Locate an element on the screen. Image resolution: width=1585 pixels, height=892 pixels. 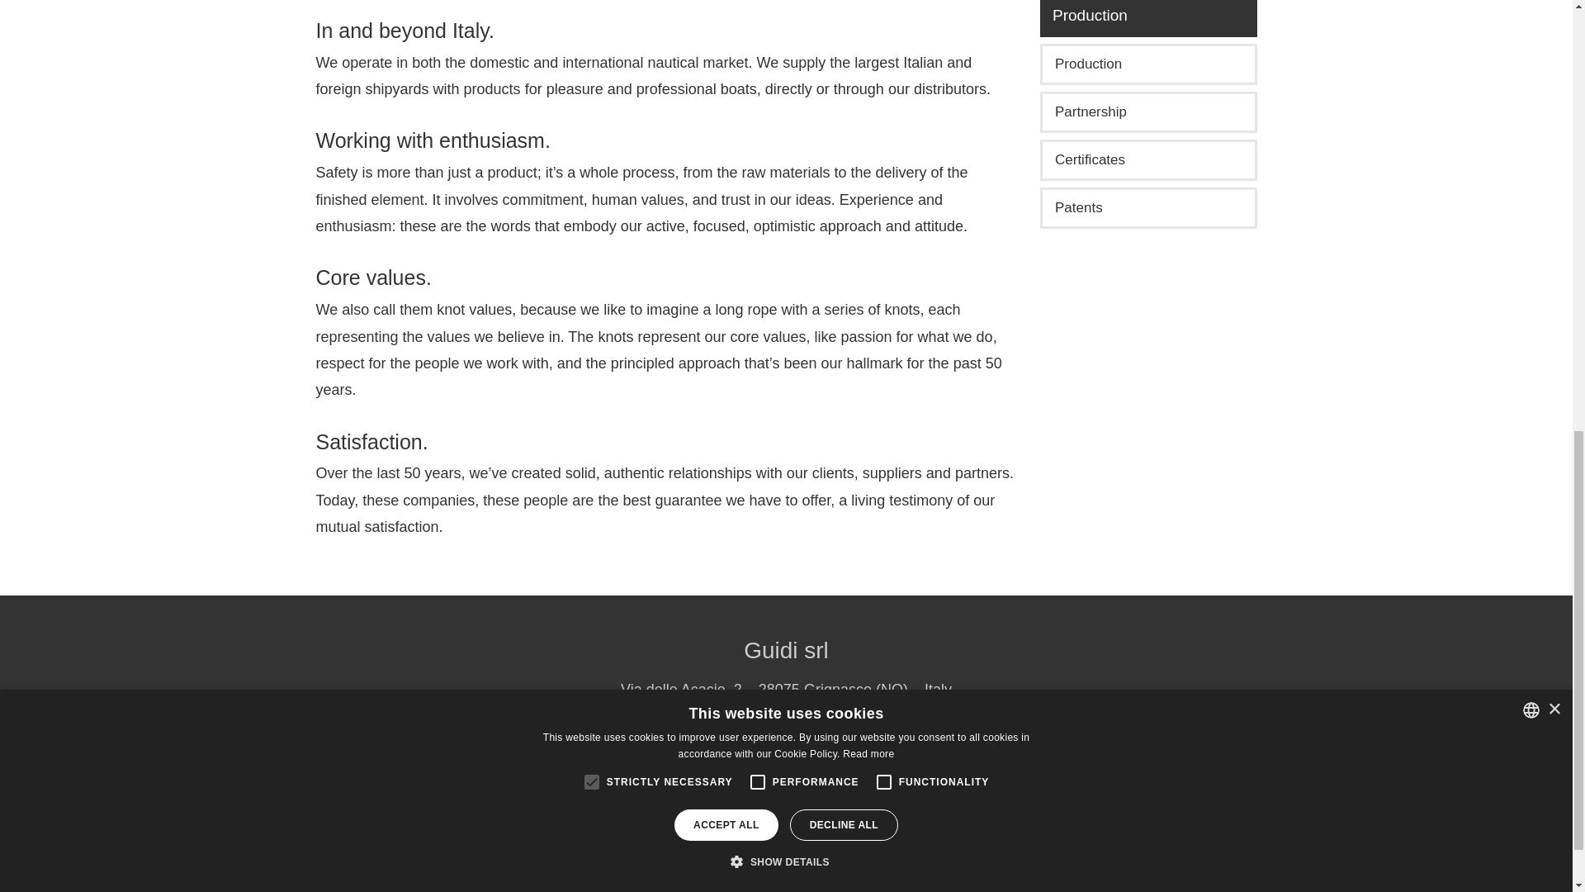
Patents is located at coordinates (1147, 207).